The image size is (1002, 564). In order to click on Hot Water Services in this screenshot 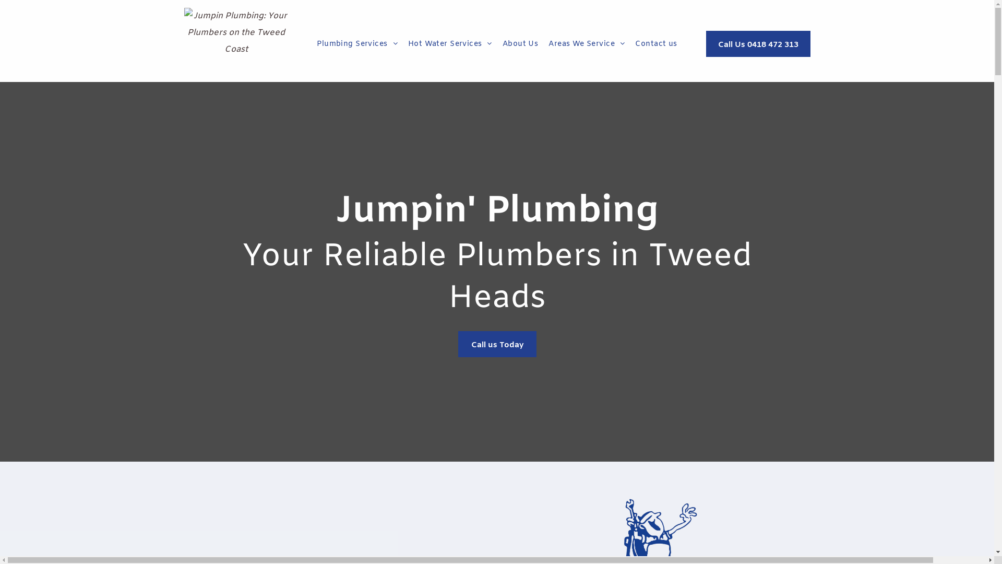, I will do `click(450, 44)`.